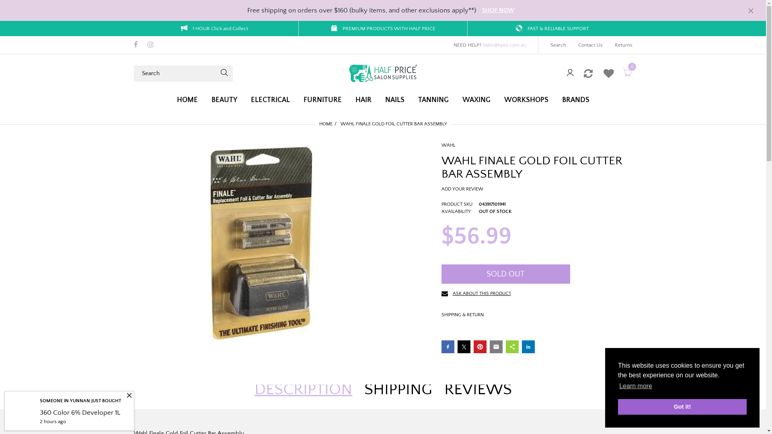  What do you see at coordinates (150, 45) in the screenshot?
I see `Instagram` at bounding box center [150, 45].